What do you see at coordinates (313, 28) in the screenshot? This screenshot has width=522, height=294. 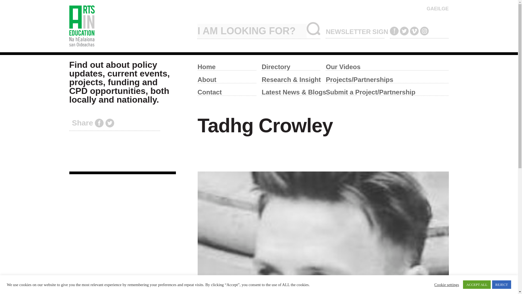 I see `Search` at bounding box center [313, 28].